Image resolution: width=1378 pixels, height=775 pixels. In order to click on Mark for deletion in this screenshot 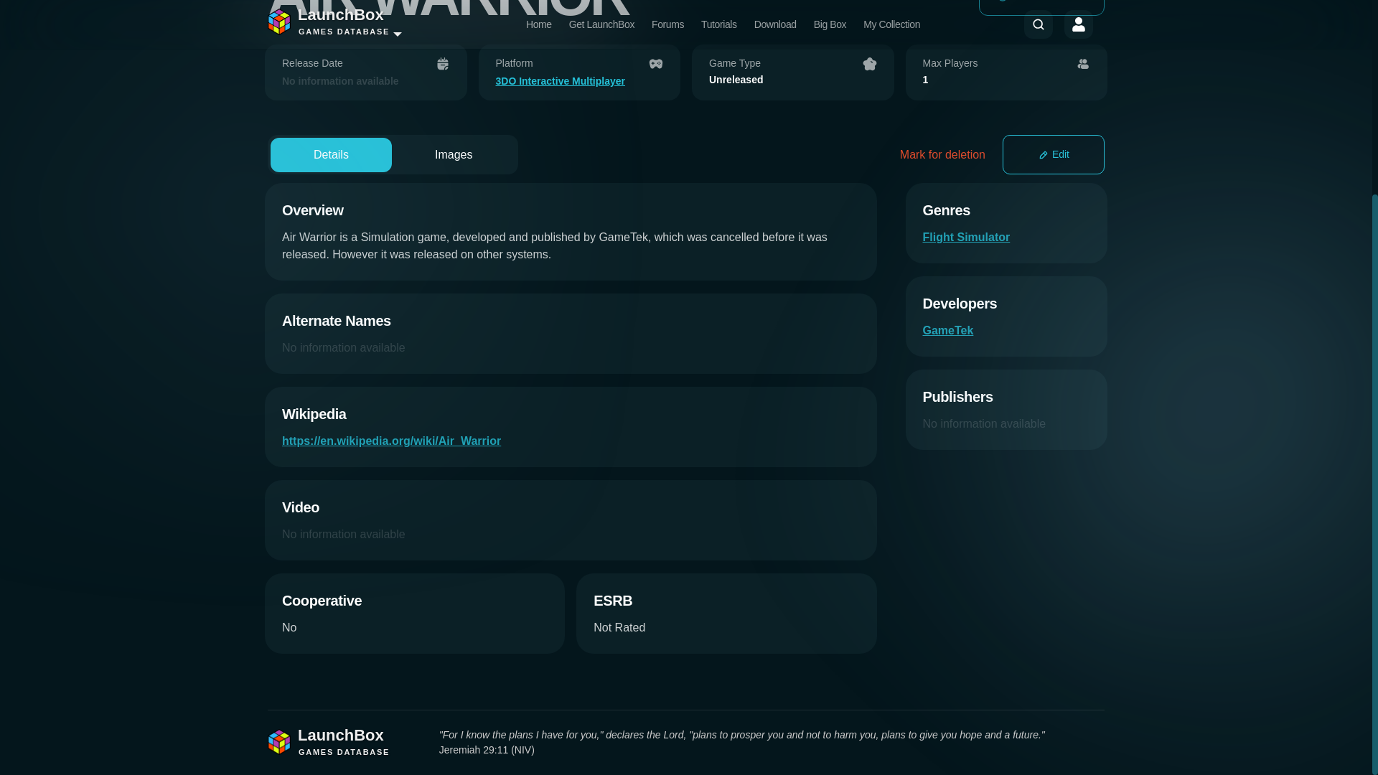, I will do `click(942, 155)`.